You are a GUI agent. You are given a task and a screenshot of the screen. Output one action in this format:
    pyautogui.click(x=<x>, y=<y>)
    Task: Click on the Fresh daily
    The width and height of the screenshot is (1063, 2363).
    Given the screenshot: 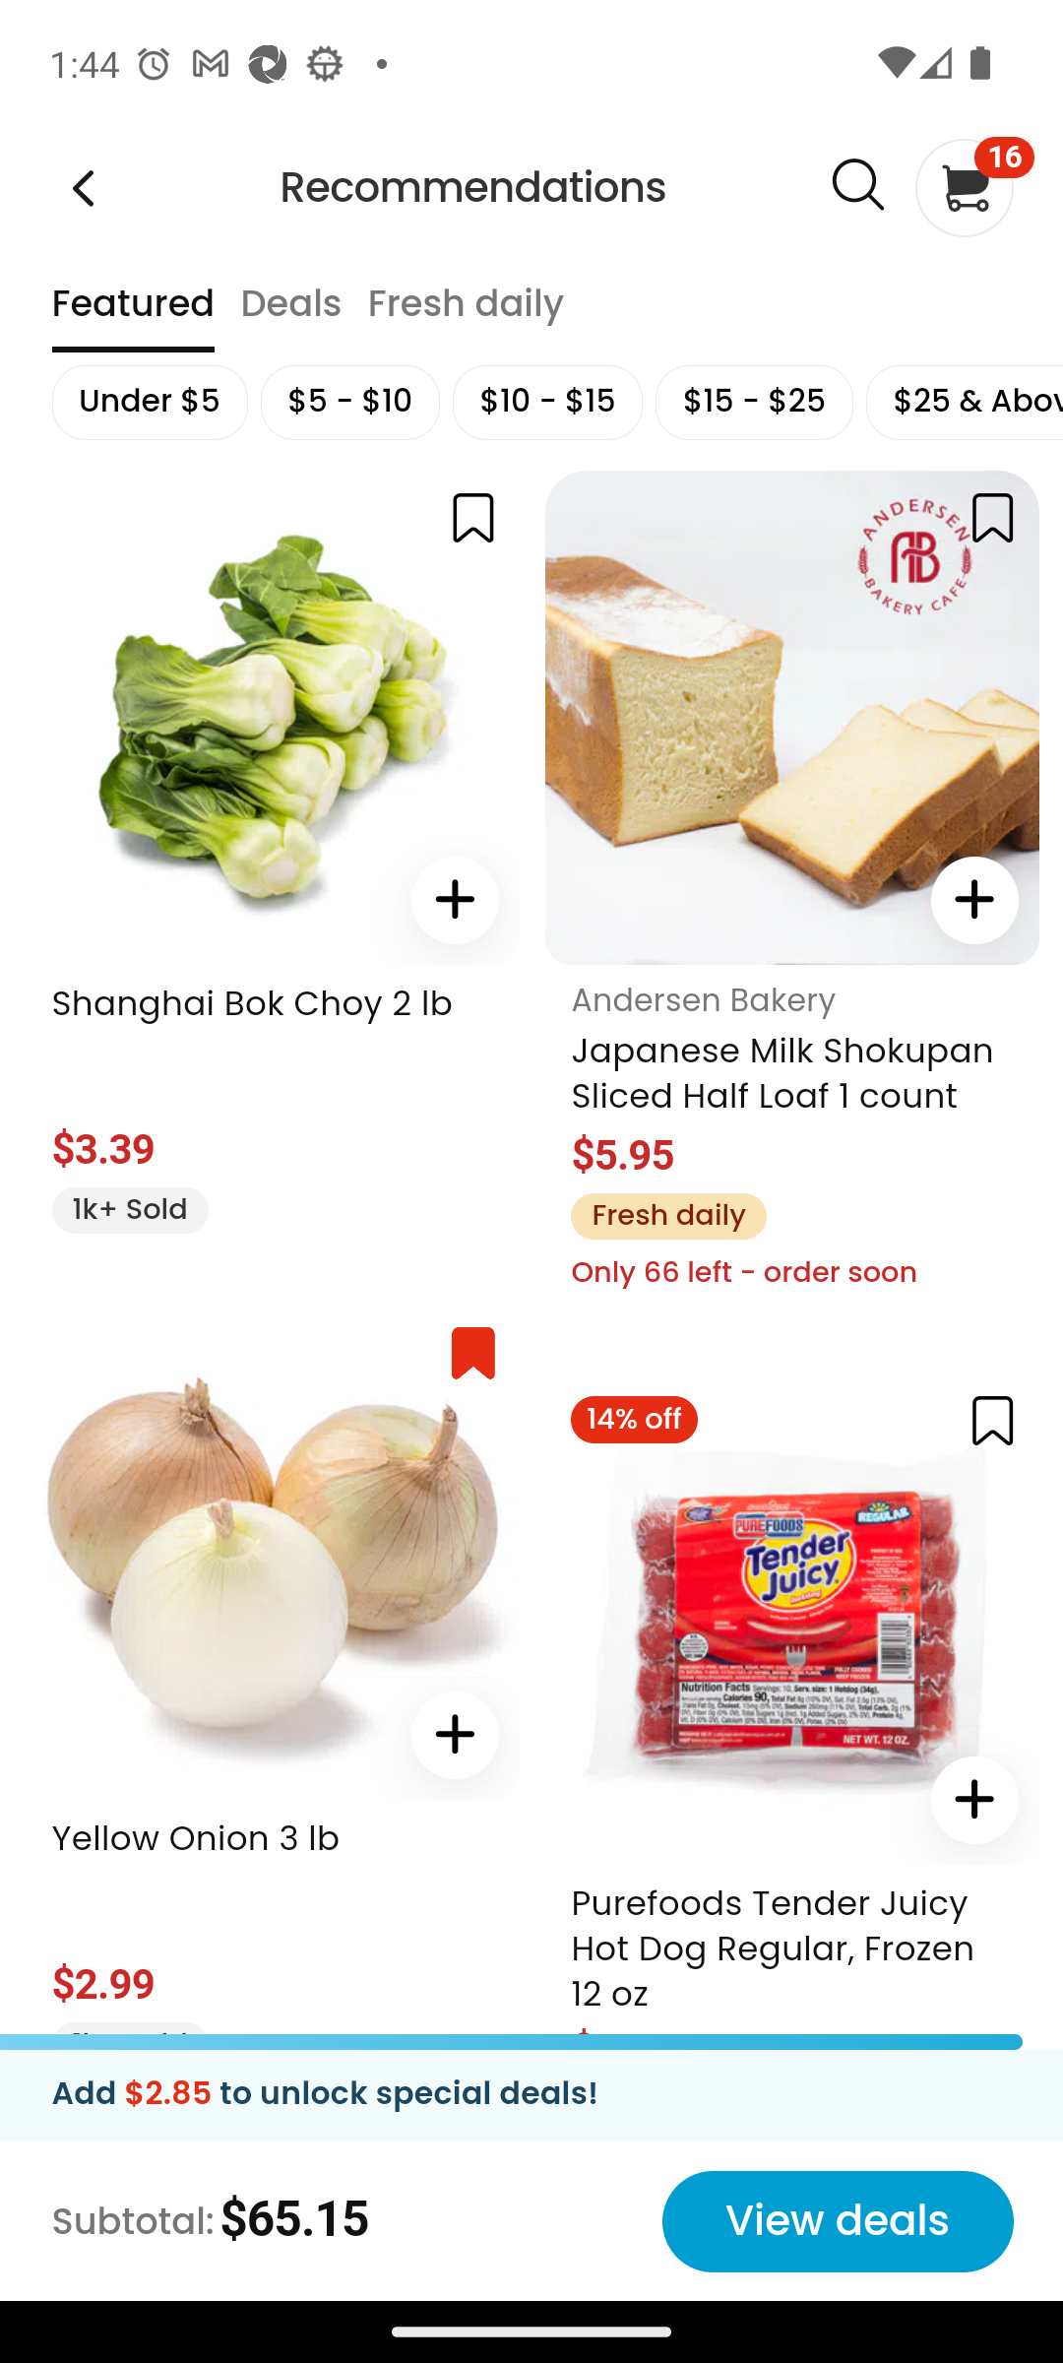 What is the action you would take?
    pyautogui.click(x=666, y=1215)
    